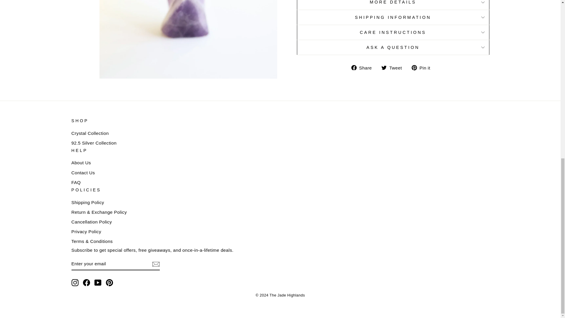 The height and width of the screenshot is (318, 565). I want to click on The Jade Highlands on Facebook, so click(87, 283).